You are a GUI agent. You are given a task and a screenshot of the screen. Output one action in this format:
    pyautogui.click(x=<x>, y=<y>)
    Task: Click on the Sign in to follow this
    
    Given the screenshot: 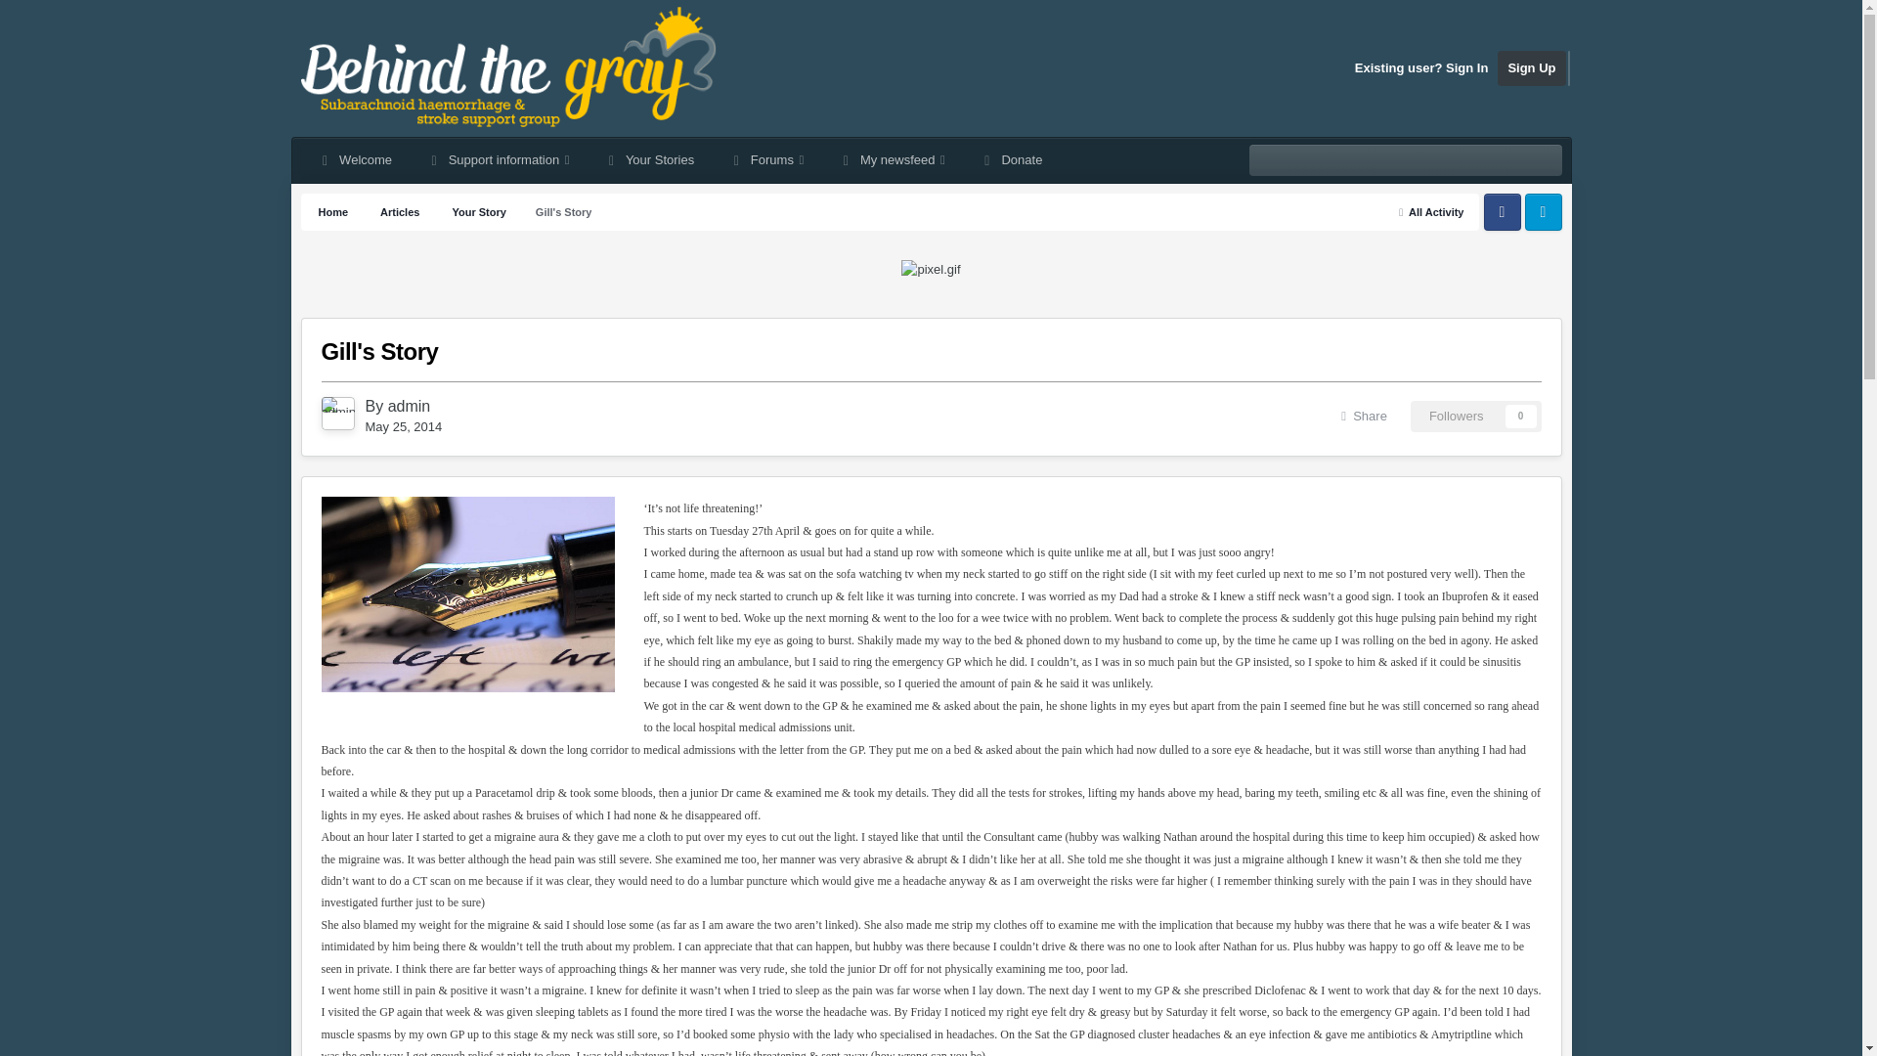 What is the action you would take?
    pyautogui.click(x=1476, y=417)
    